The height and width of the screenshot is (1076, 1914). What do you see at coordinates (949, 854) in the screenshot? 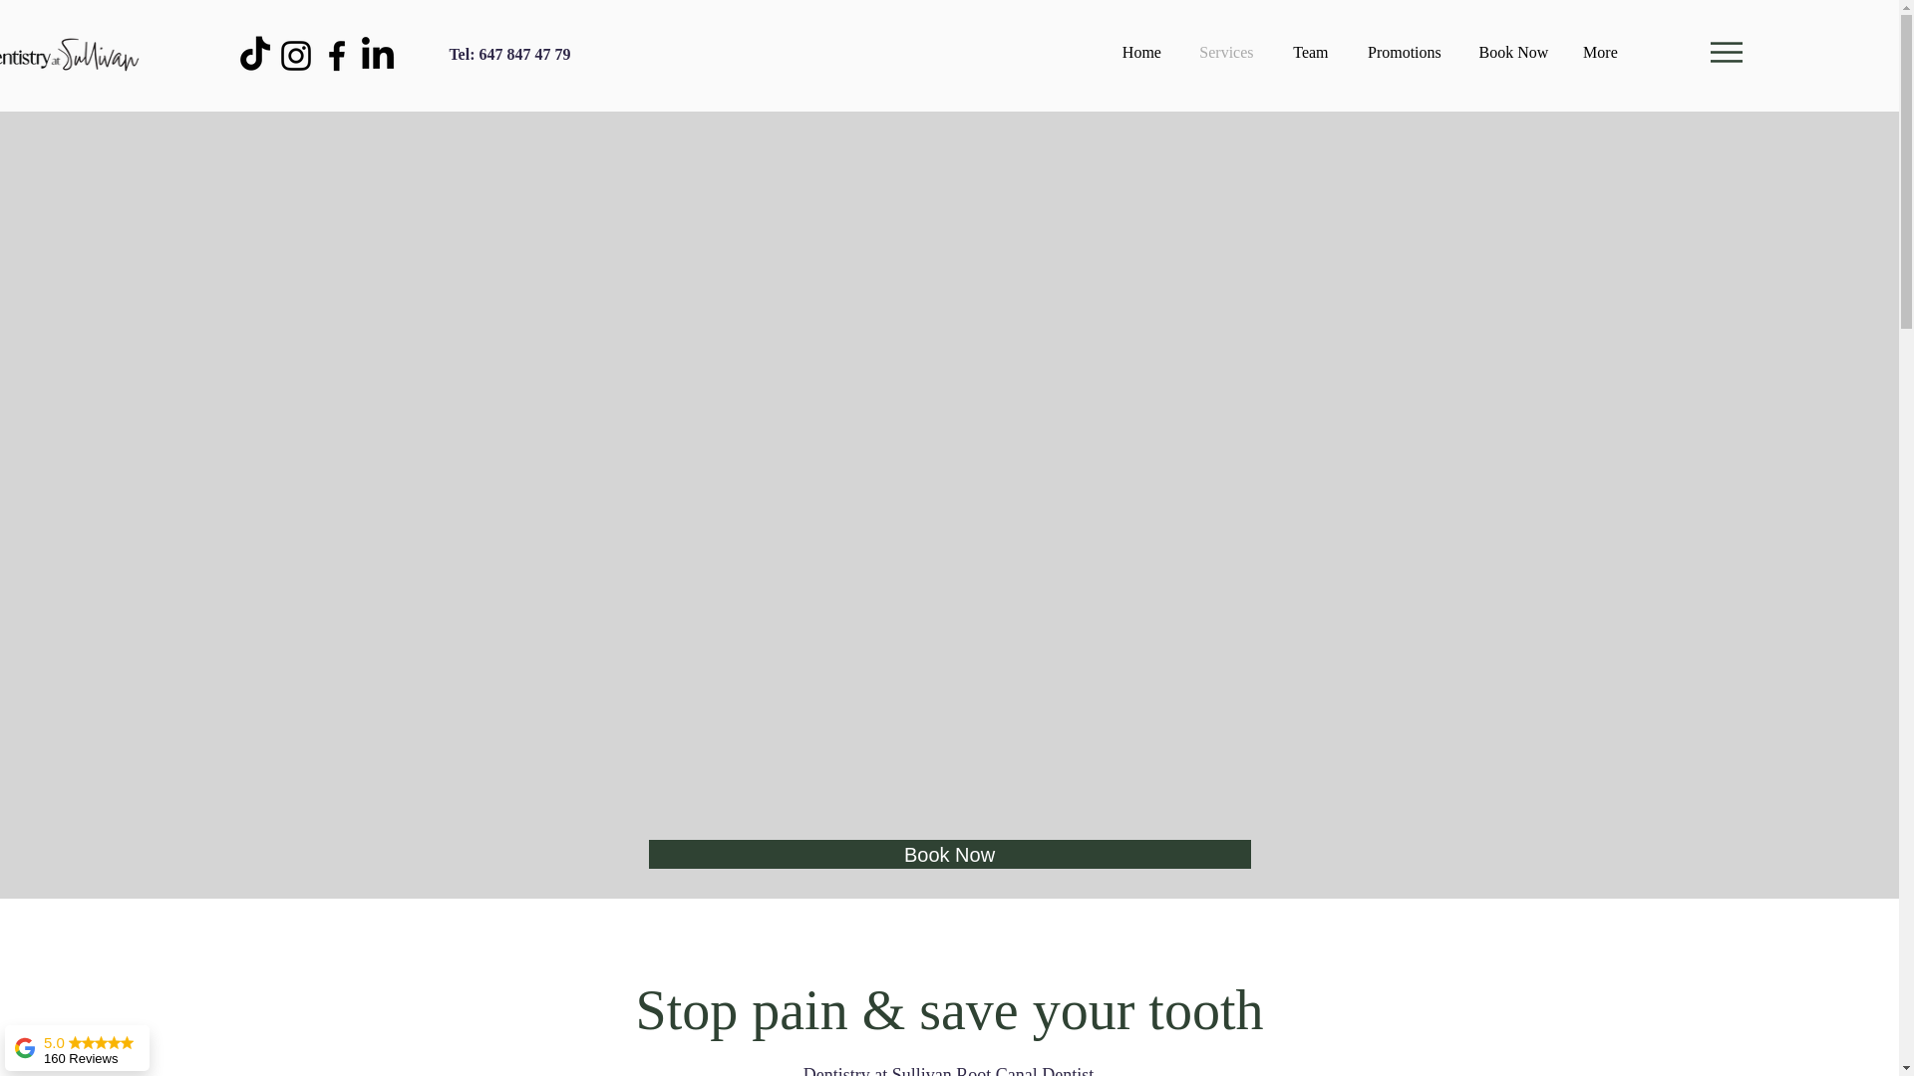
I see `Book Now` at bounding box center [949, 854].